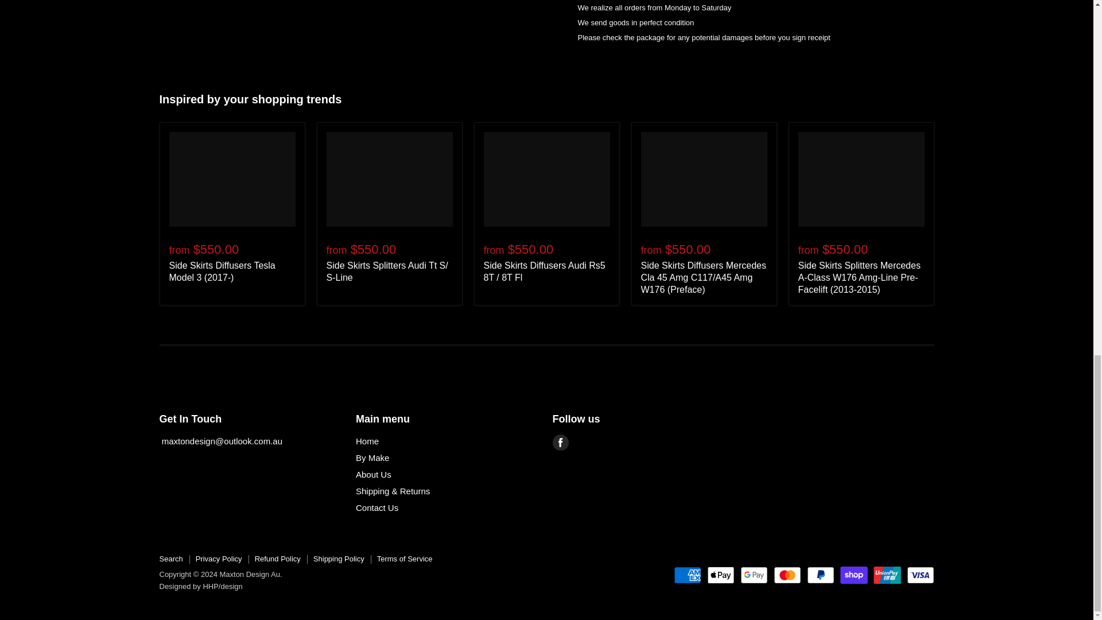  Describe the element at coordinates (787, 575) in the screenshot. I see `Mastercard` at that location.